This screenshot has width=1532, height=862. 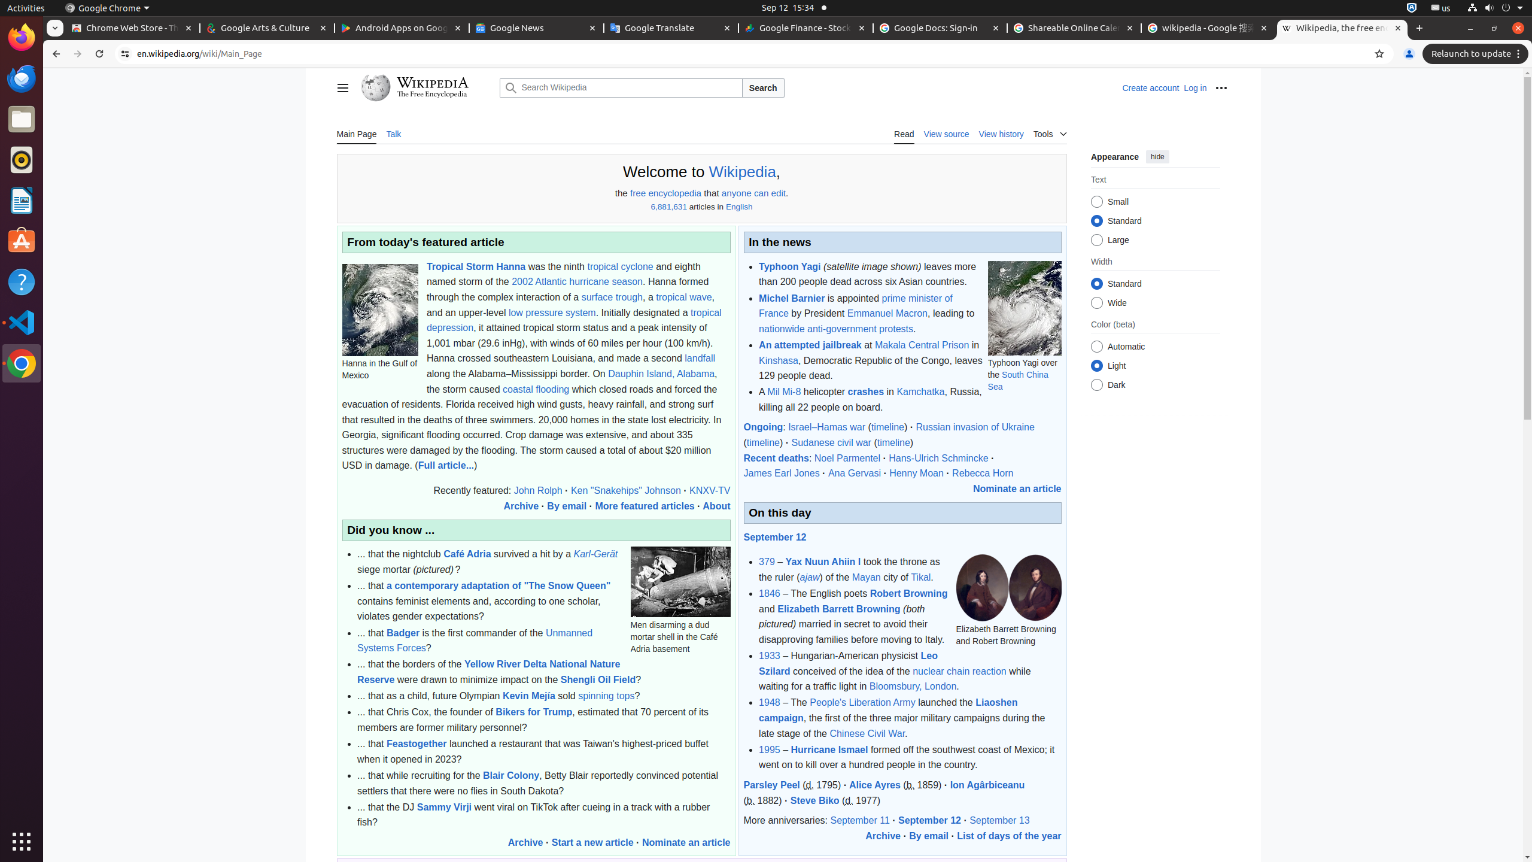 What do you see at coordinates (22, 281) in the screenshot?
I see `Help` at bounding box center [22, 281].